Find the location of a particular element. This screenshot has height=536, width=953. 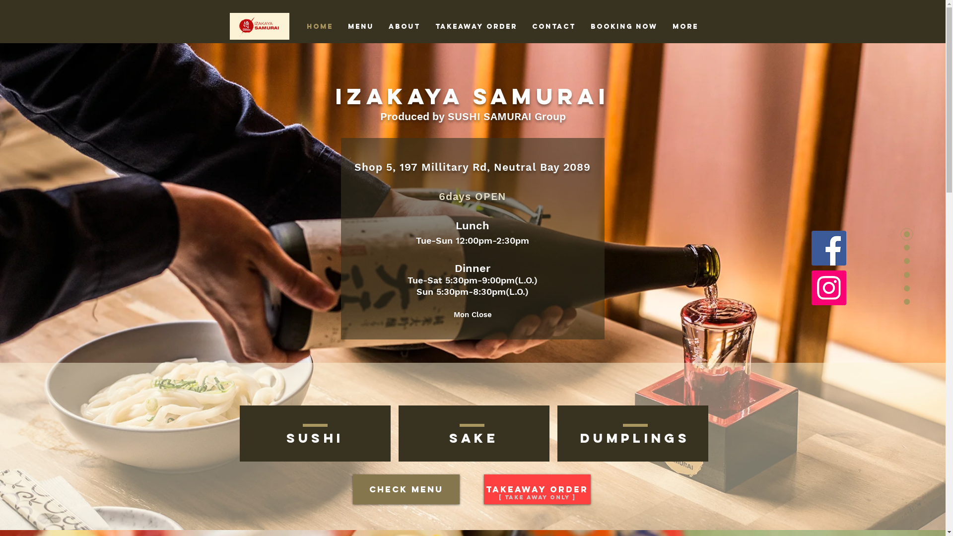

Home is located at coordinates (320, 27).